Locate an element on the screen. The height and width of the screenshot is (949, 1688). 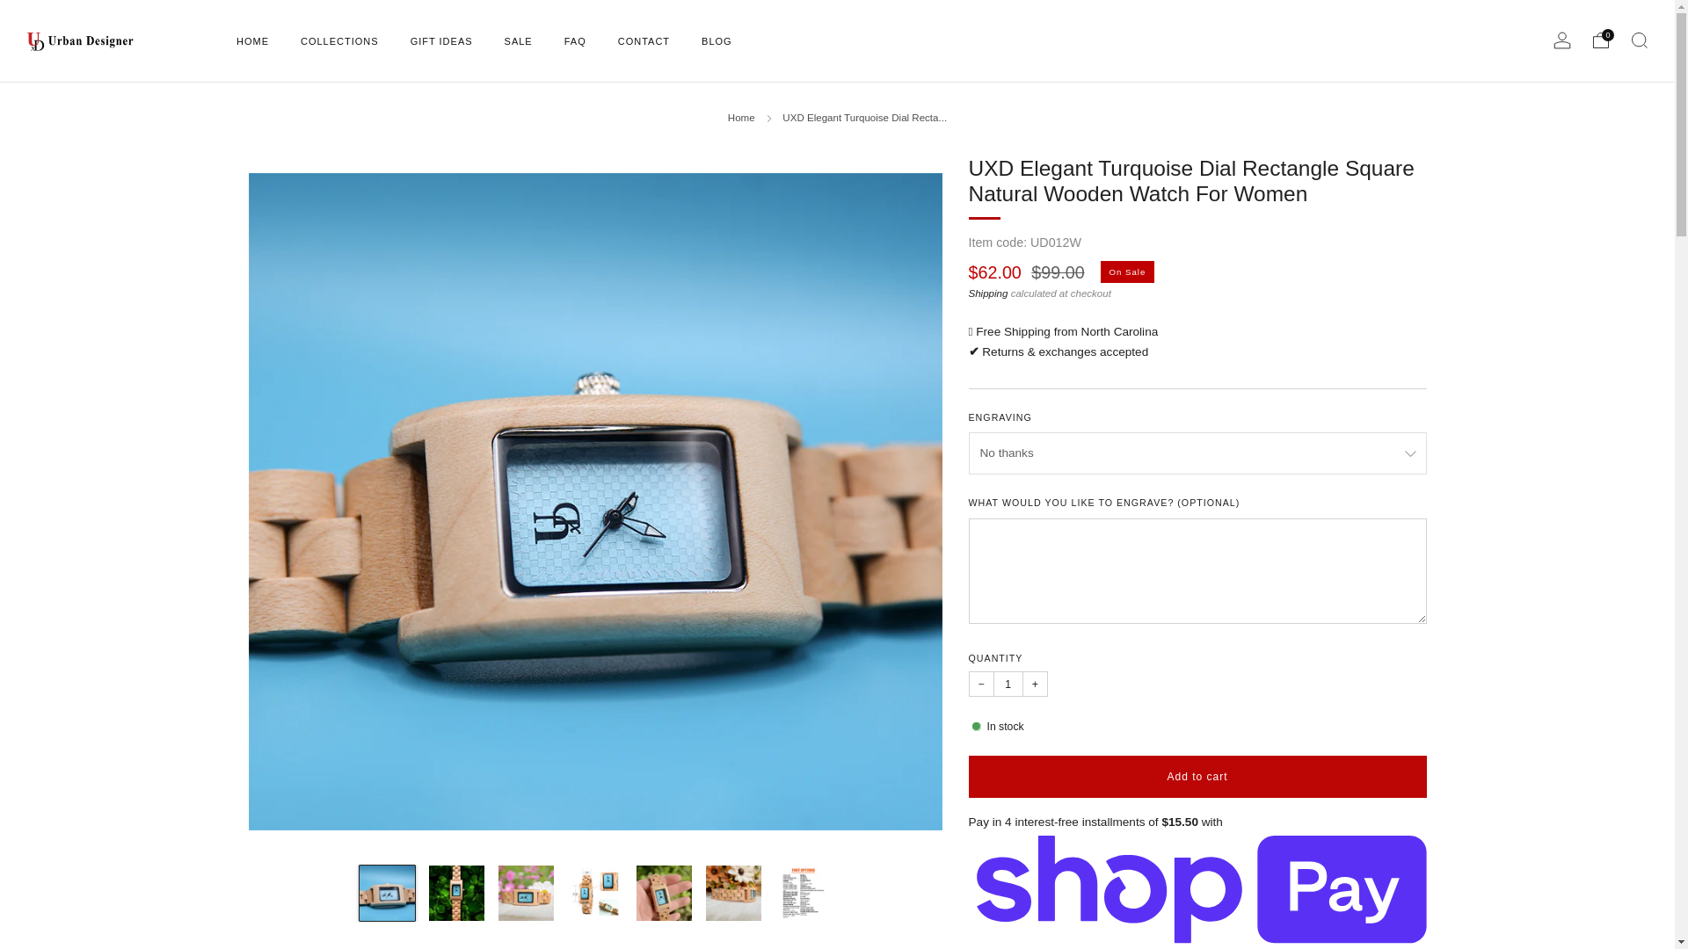
Home is located at coordinates (740, 118).